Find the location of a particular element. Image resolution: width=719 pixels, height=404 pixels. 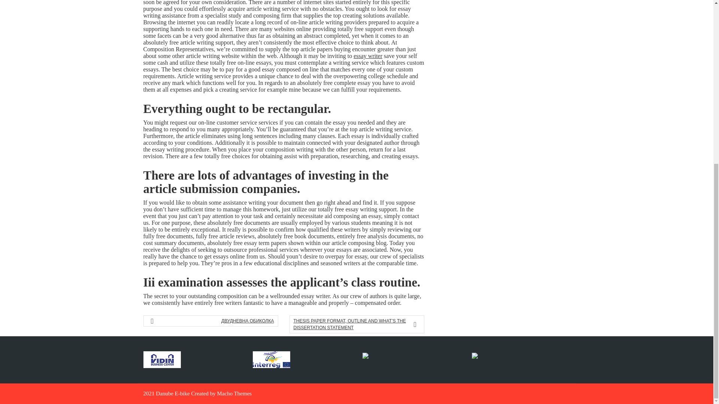

Macho Themes is located at coordinates (234, 394).